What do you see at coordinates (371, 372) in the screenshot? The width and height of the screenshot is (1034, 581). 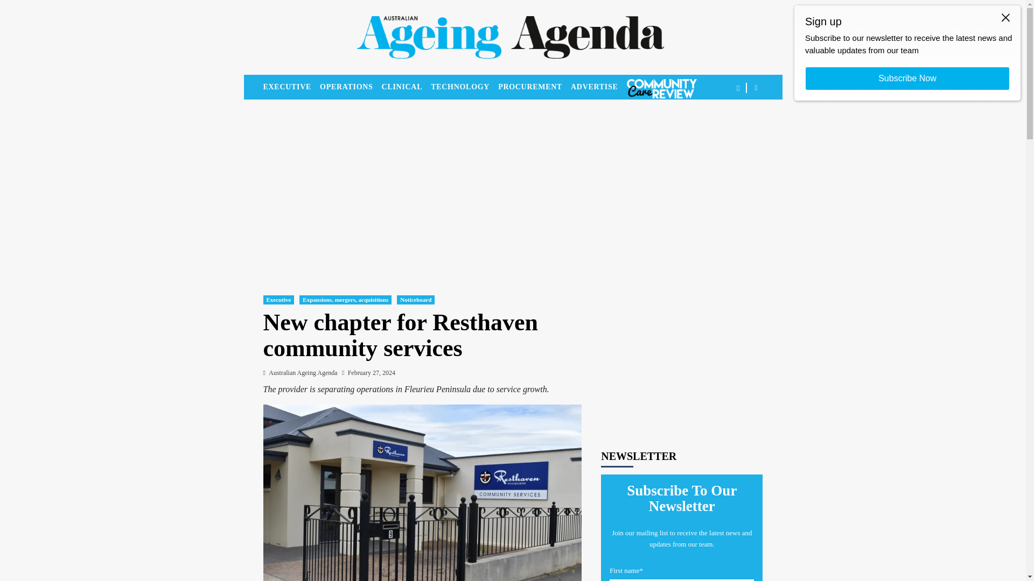 I see `February 27, 2024` at bounding box center [371, 372].